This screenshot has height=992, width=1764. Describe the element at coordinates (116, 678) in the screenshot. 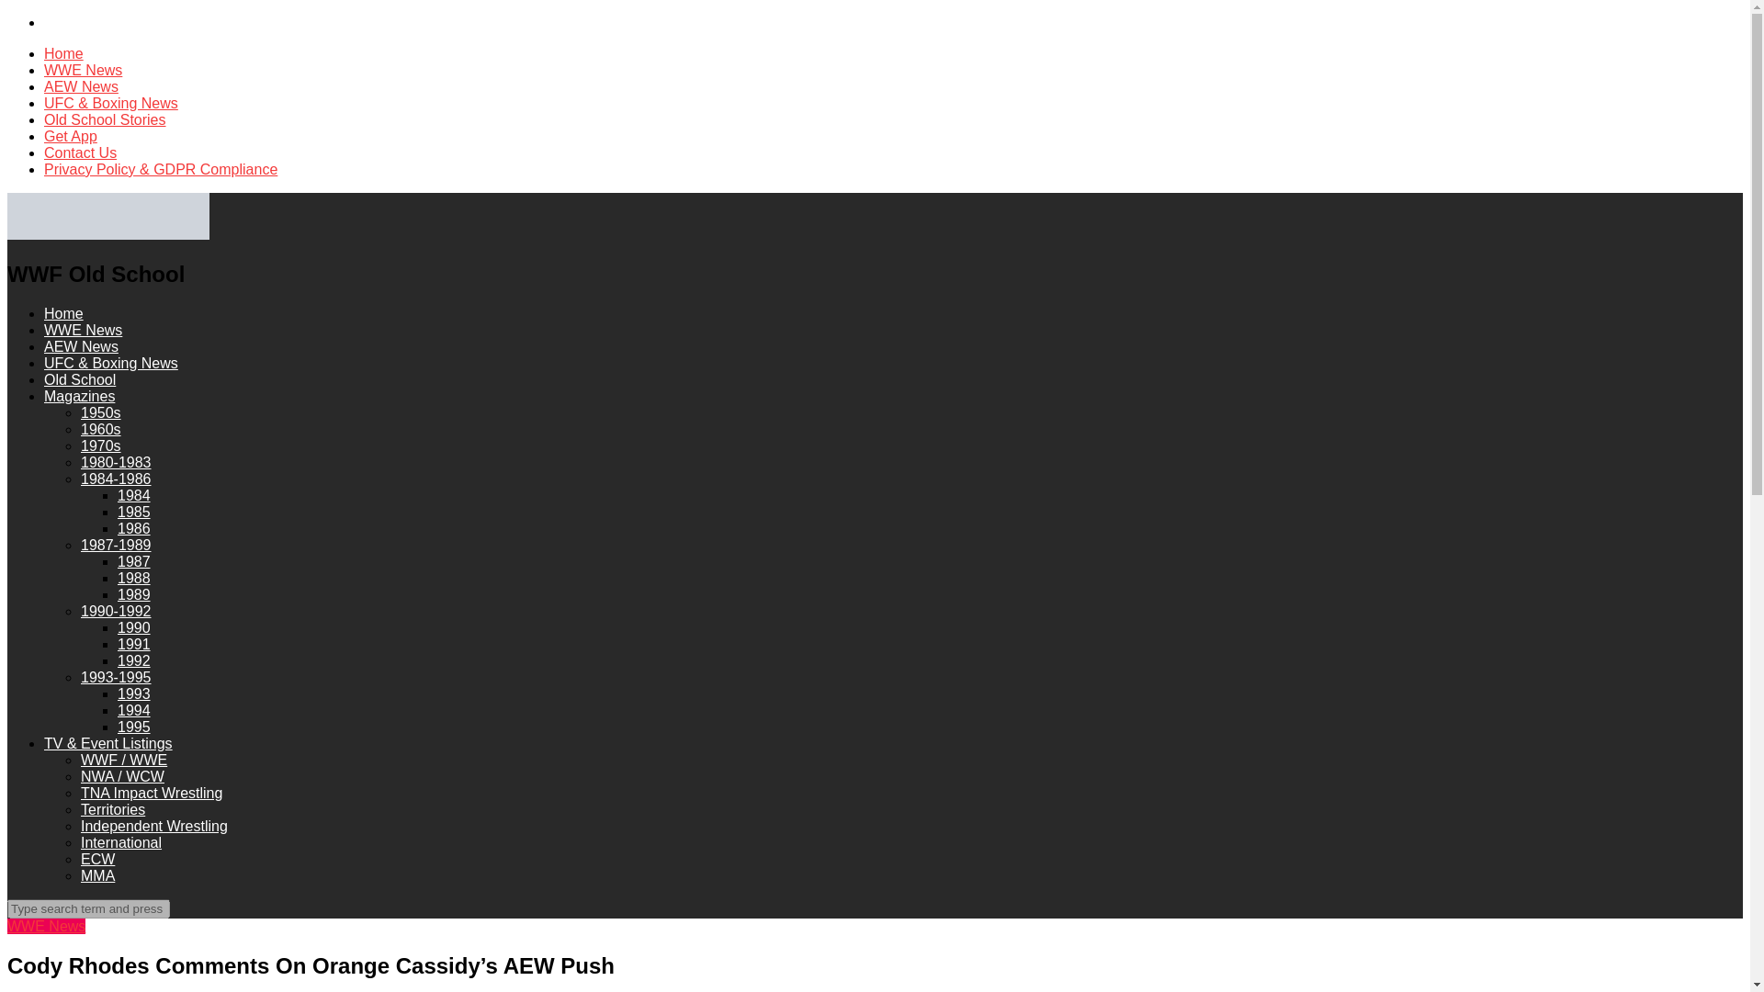

I see `1993-1995` at that location.